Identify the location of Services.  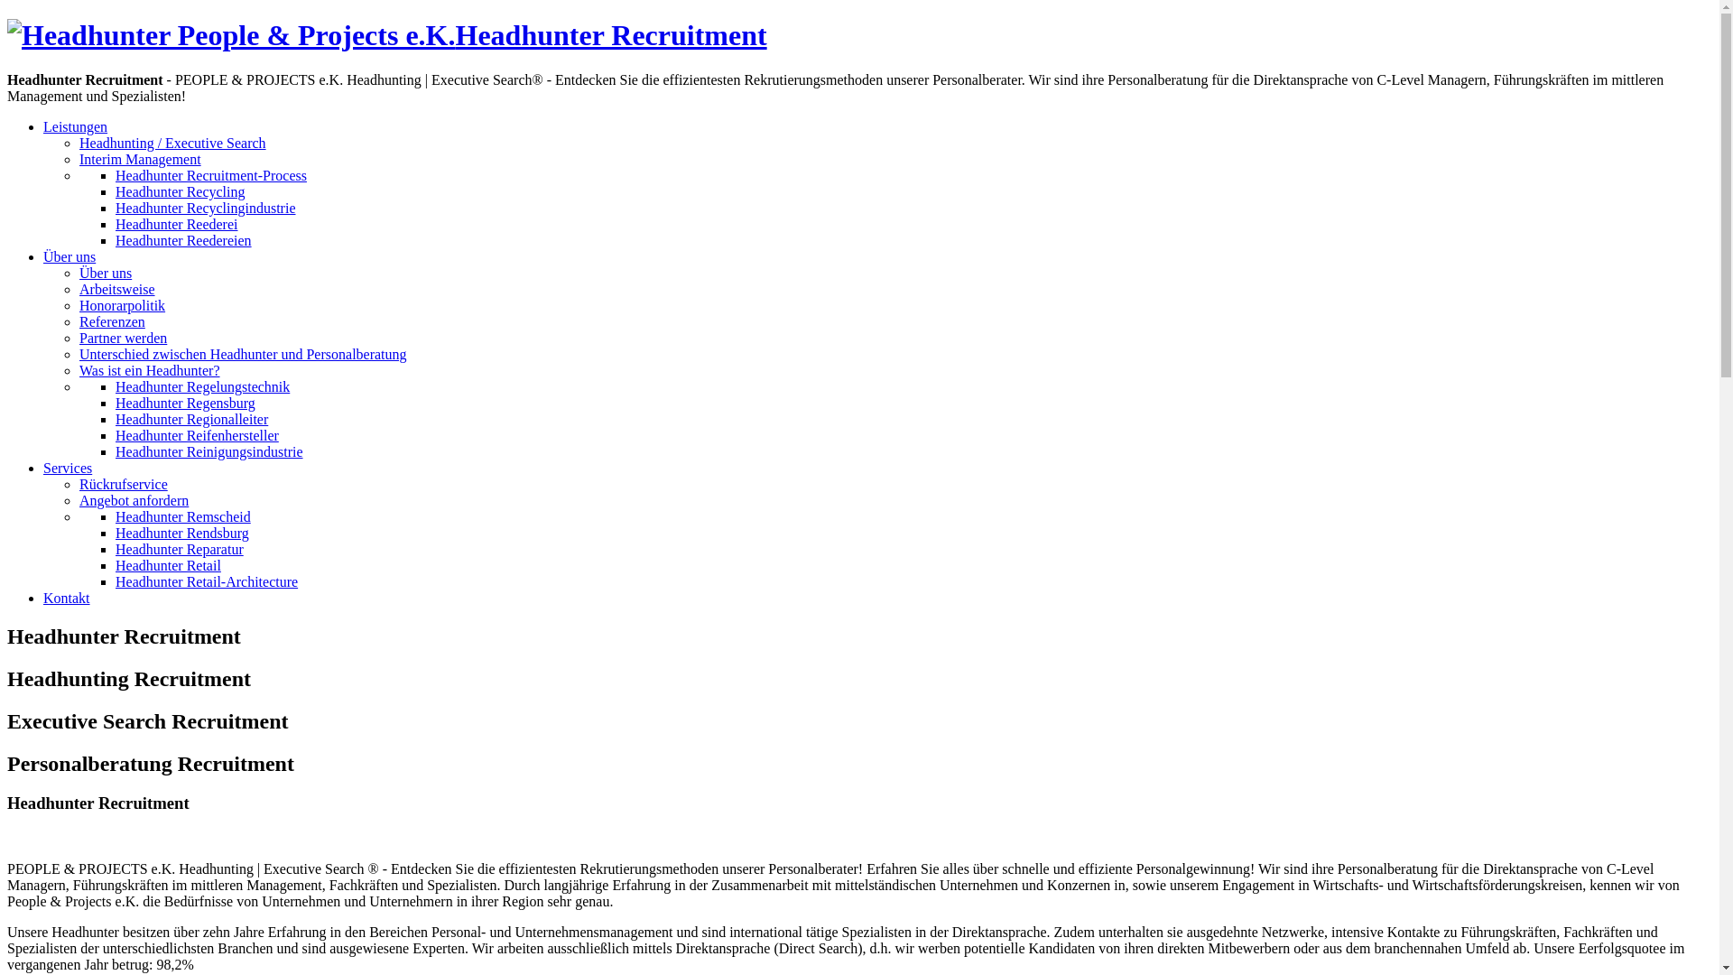
(68, 468).